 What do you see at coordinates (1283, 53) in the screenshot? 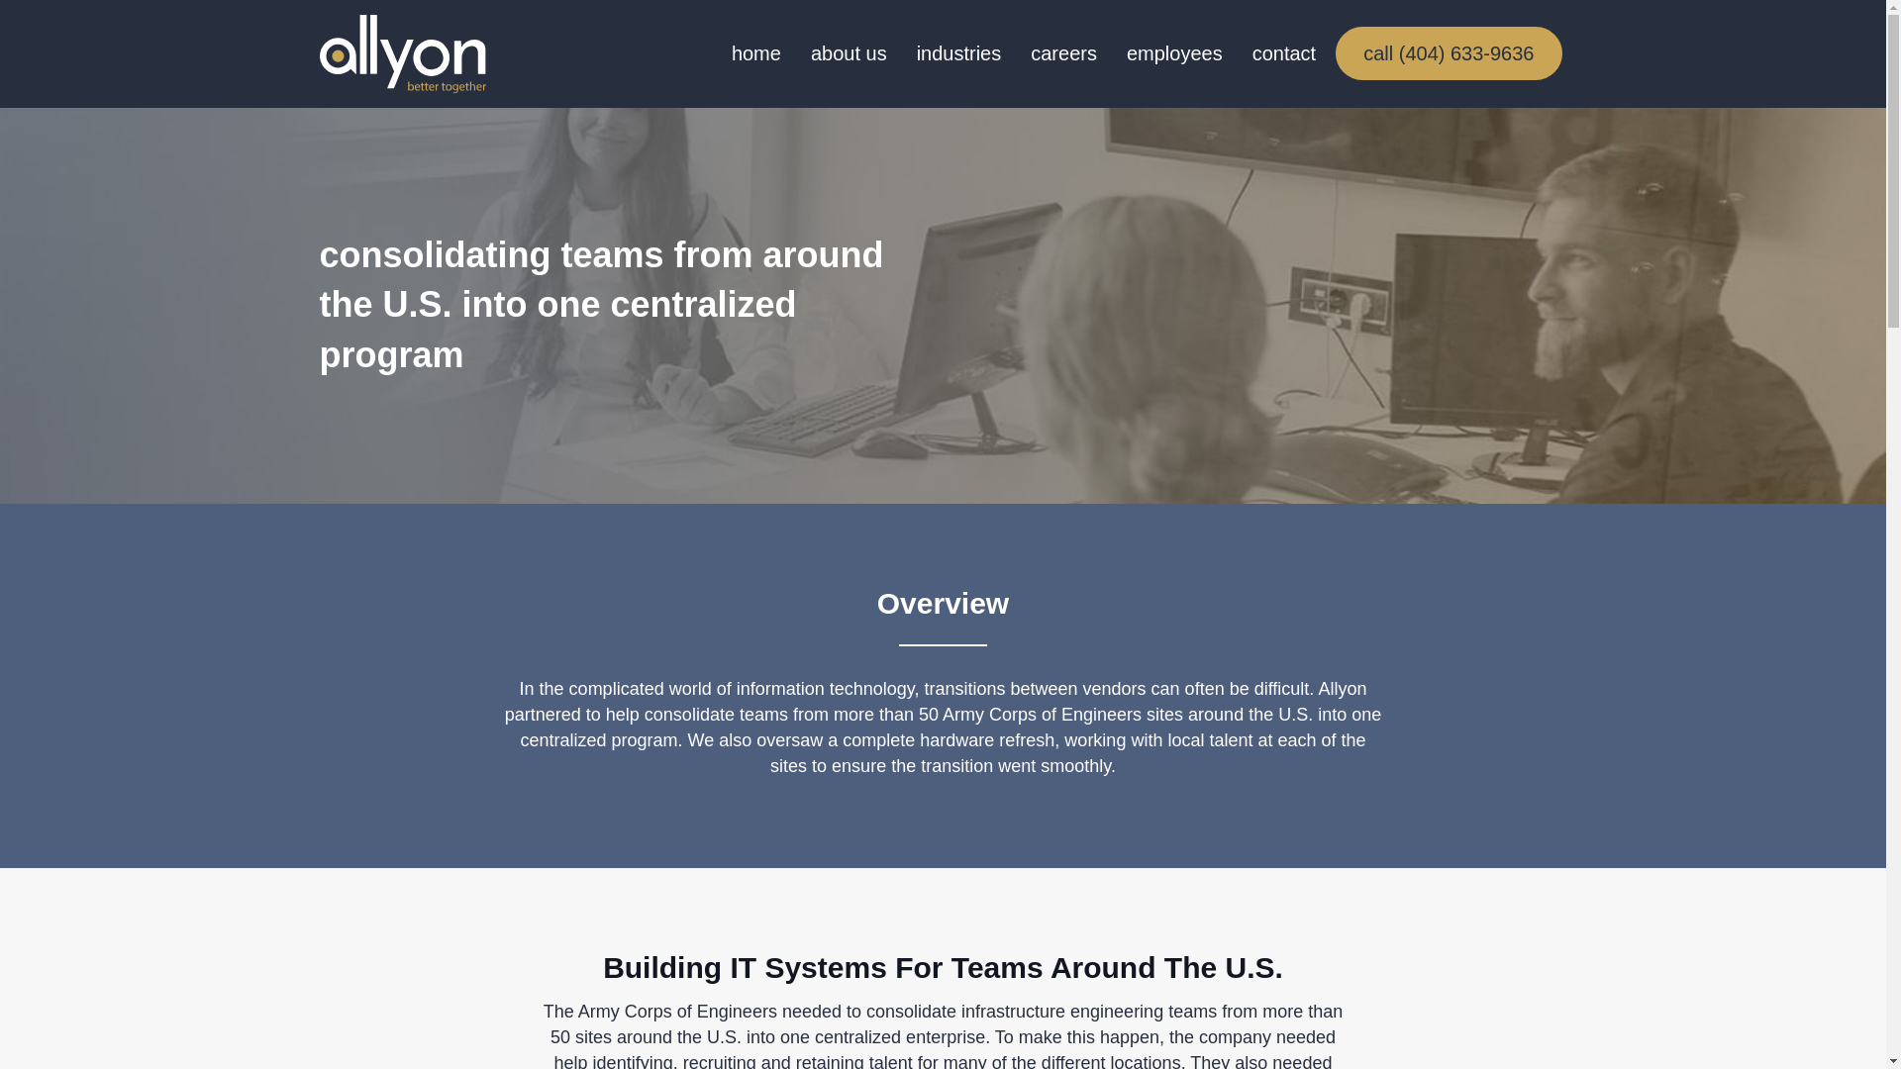
I see `contact` at bounding box center [1283, 53].